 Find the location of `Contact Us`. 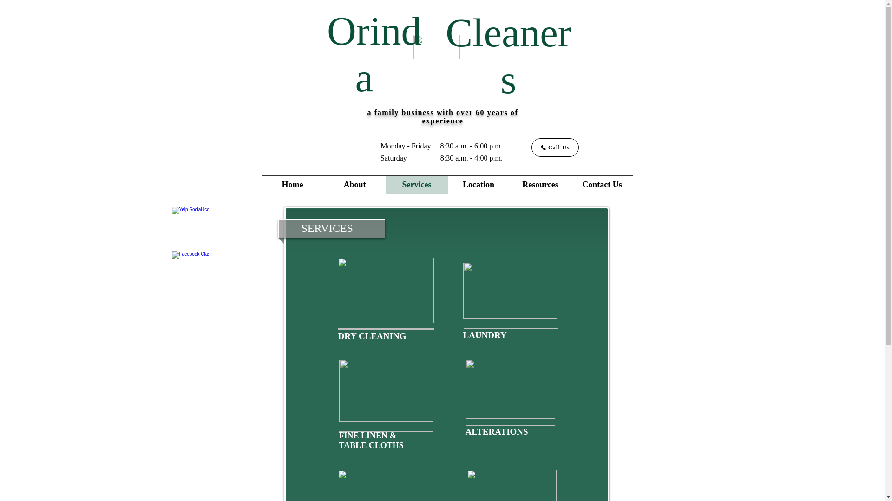

Contact Us is located at coordinates (602, 185).